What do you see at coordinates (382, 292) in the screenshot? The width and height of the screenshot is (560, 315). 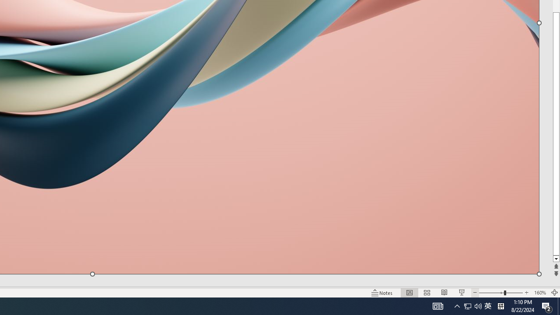 I see `Notes ` at bounding box center [382, 292].